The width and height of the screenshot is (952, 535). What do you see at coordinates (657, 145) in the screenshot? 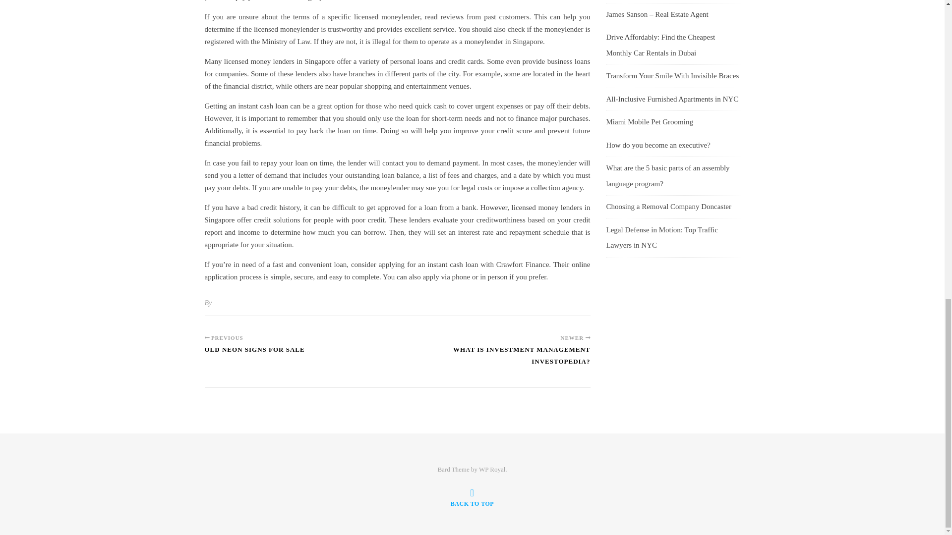
I see `How do you become an executive?` at bounding box center [657, 145].